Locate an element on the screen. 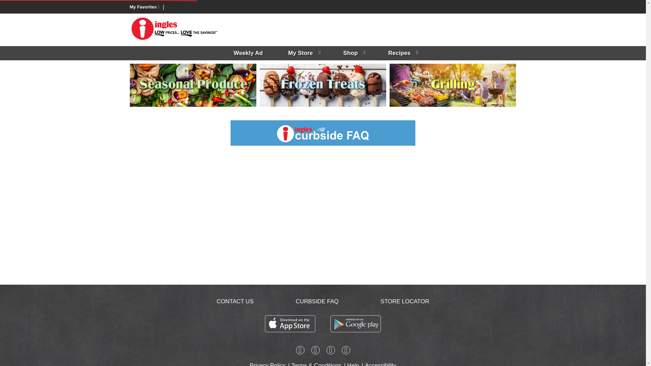 This screenshot has height=366, width=651. My Favorites  is located at coordinates (144, 7).